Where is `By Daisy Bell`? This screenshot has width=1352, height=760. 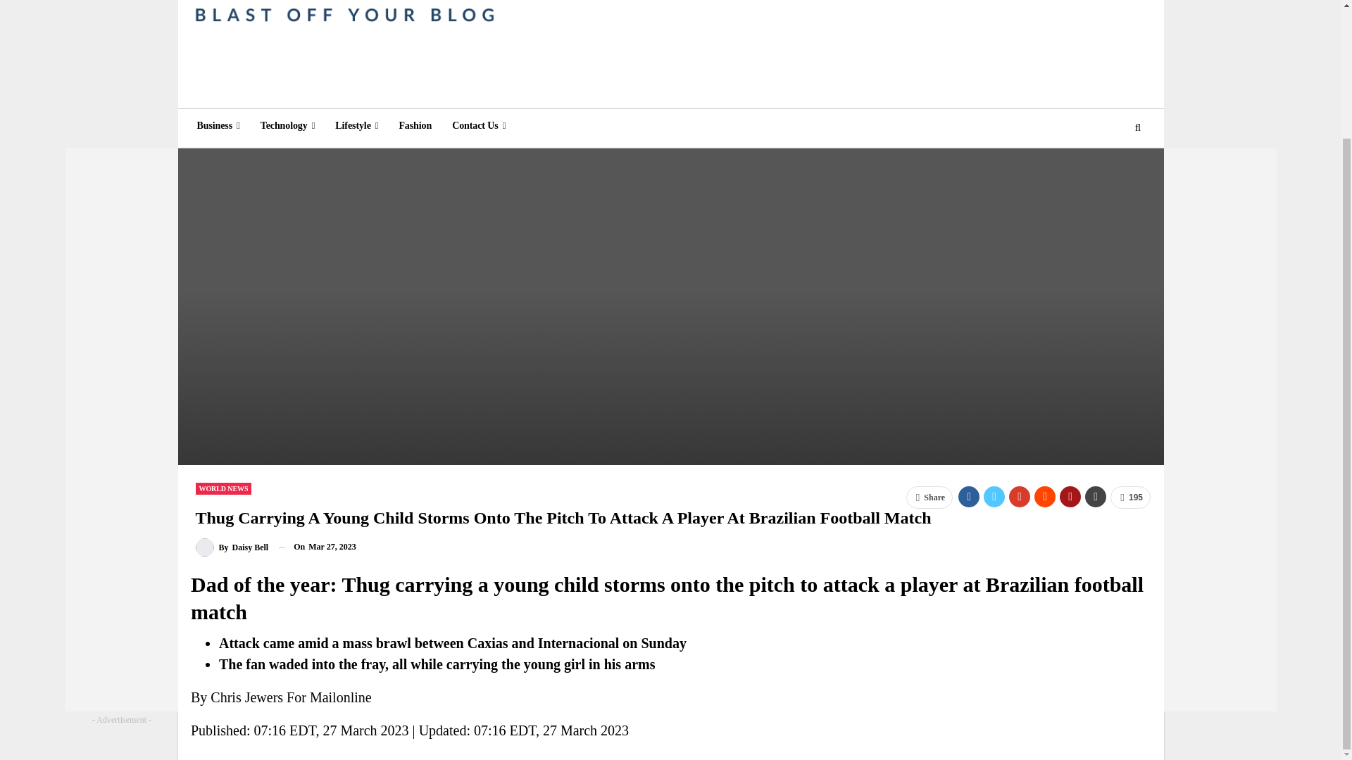 By Daisy Bell is located at coordinates (232, 546).